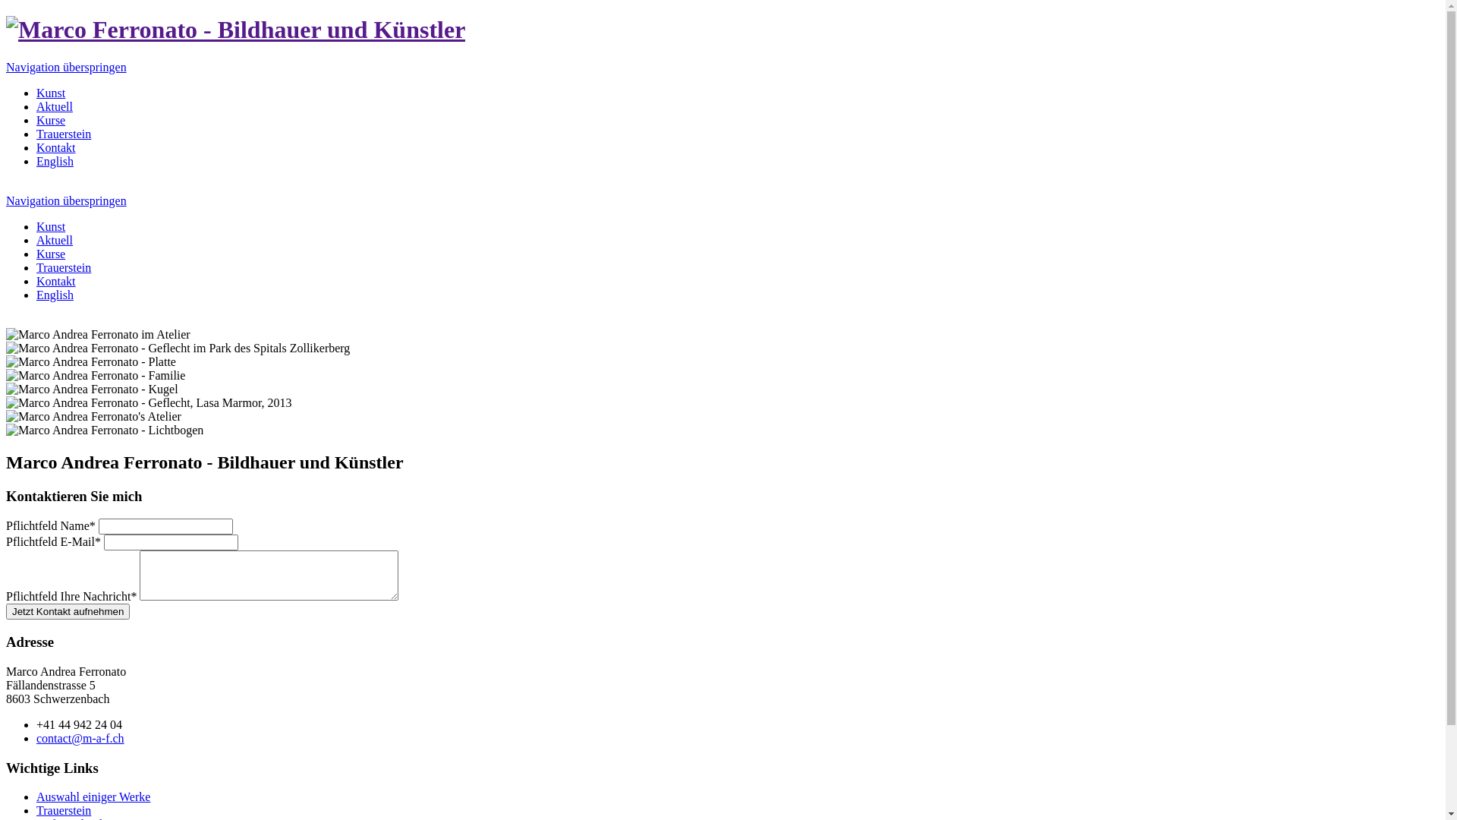 The width and height of the screenshot is (1457, 820). Describe the element at coordinates (55, 161) in the screenshot. I see `English` at that location.